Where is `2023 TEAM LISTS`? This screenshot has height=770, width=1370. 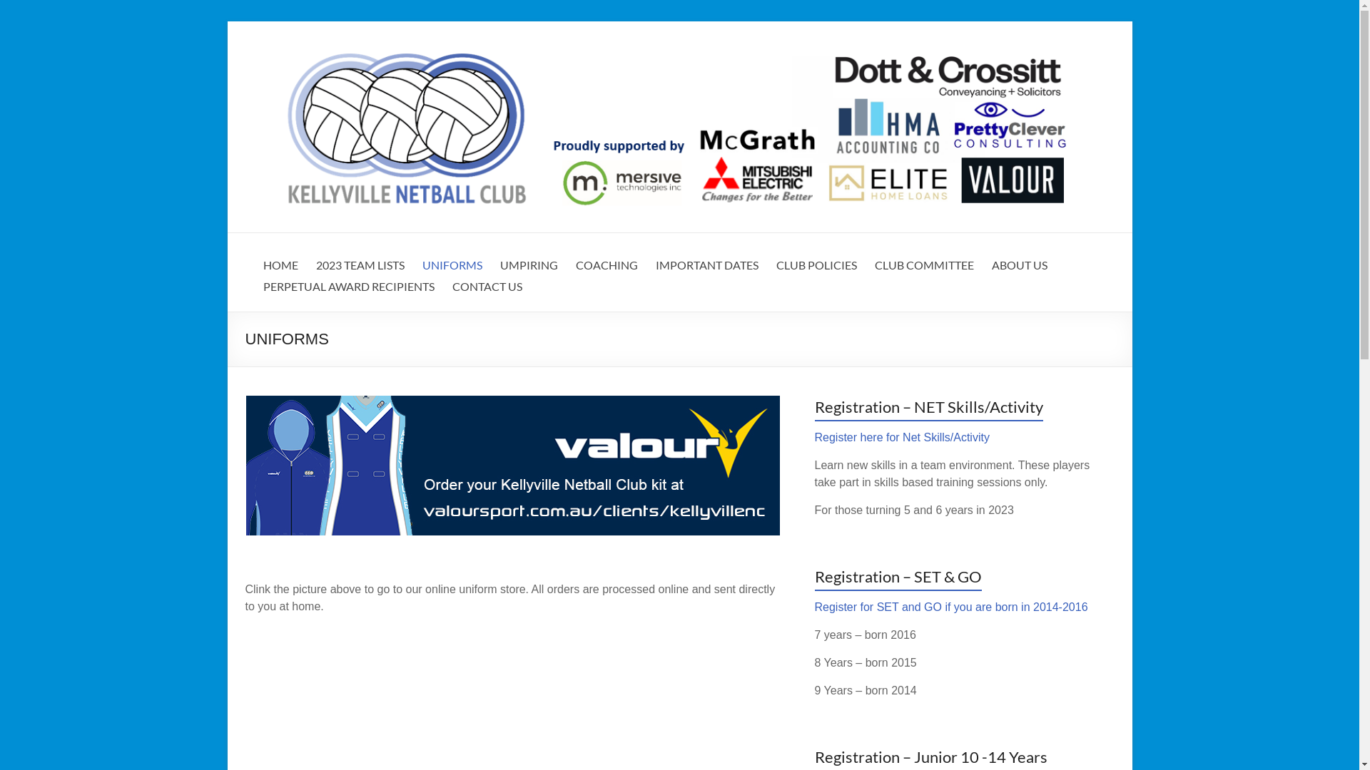 2023 TEAM LISTS is located at coordinates (360, 269).